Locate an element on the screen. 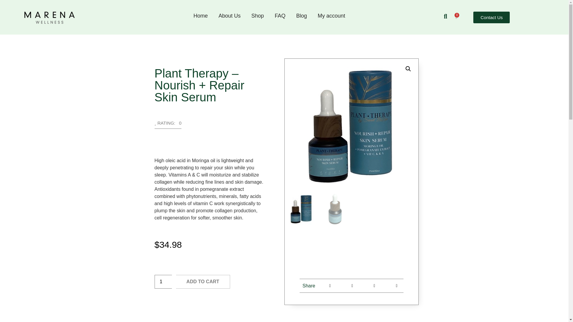 This screenshot has height=322, width=573. Home is located at coordinates (201, 16).